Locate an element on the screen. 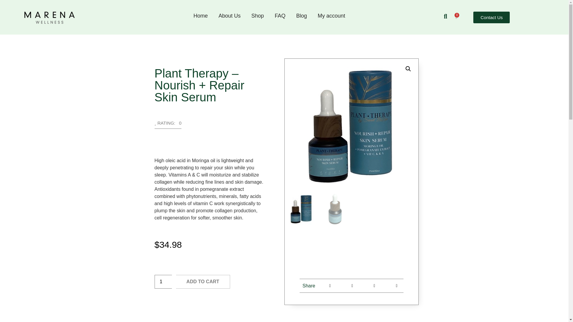 This screenshot has height=322, width=573. Home is located at coordinates (201, 16).